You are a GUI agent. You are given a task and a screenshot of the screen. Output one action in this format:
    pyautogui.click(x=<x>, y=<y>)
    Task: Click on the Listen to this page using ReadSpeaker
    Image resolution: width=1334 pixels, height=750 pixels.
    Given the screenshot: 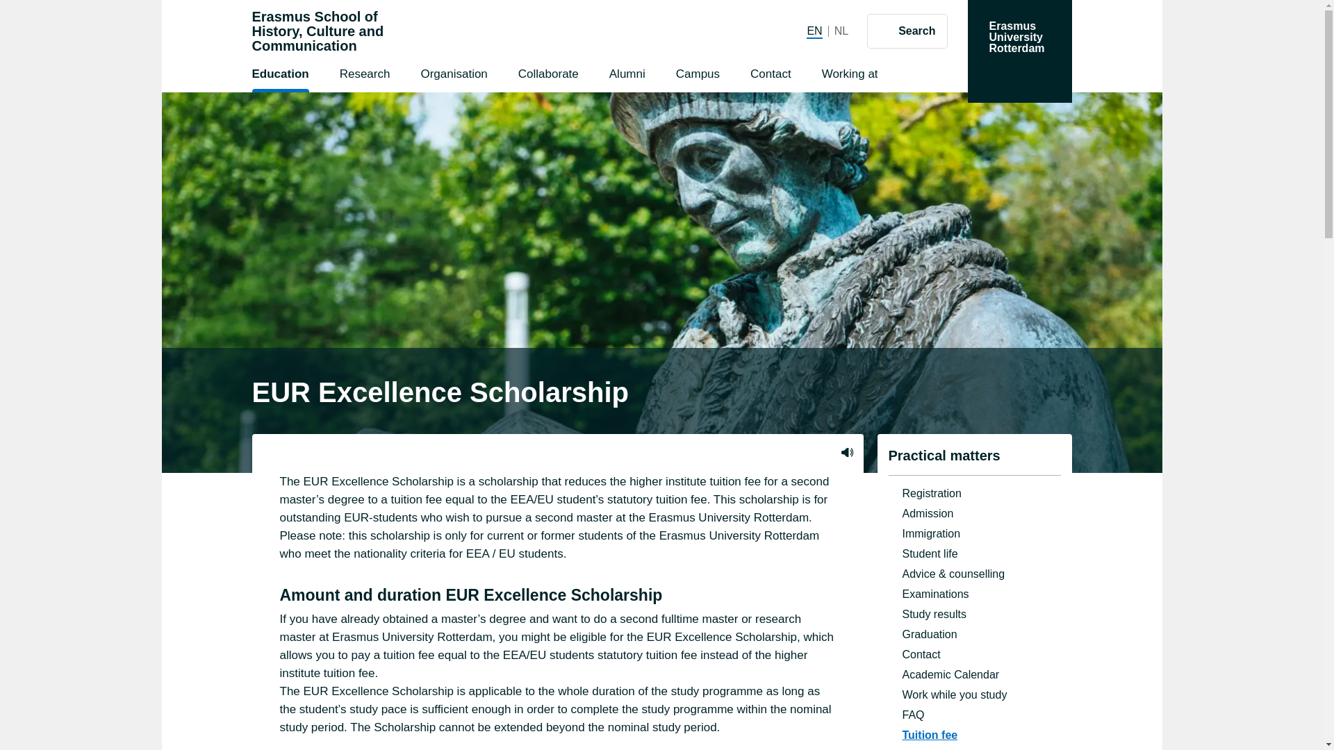 What is the action you would take?
    pyautogui.click(x=318, y=31)
    